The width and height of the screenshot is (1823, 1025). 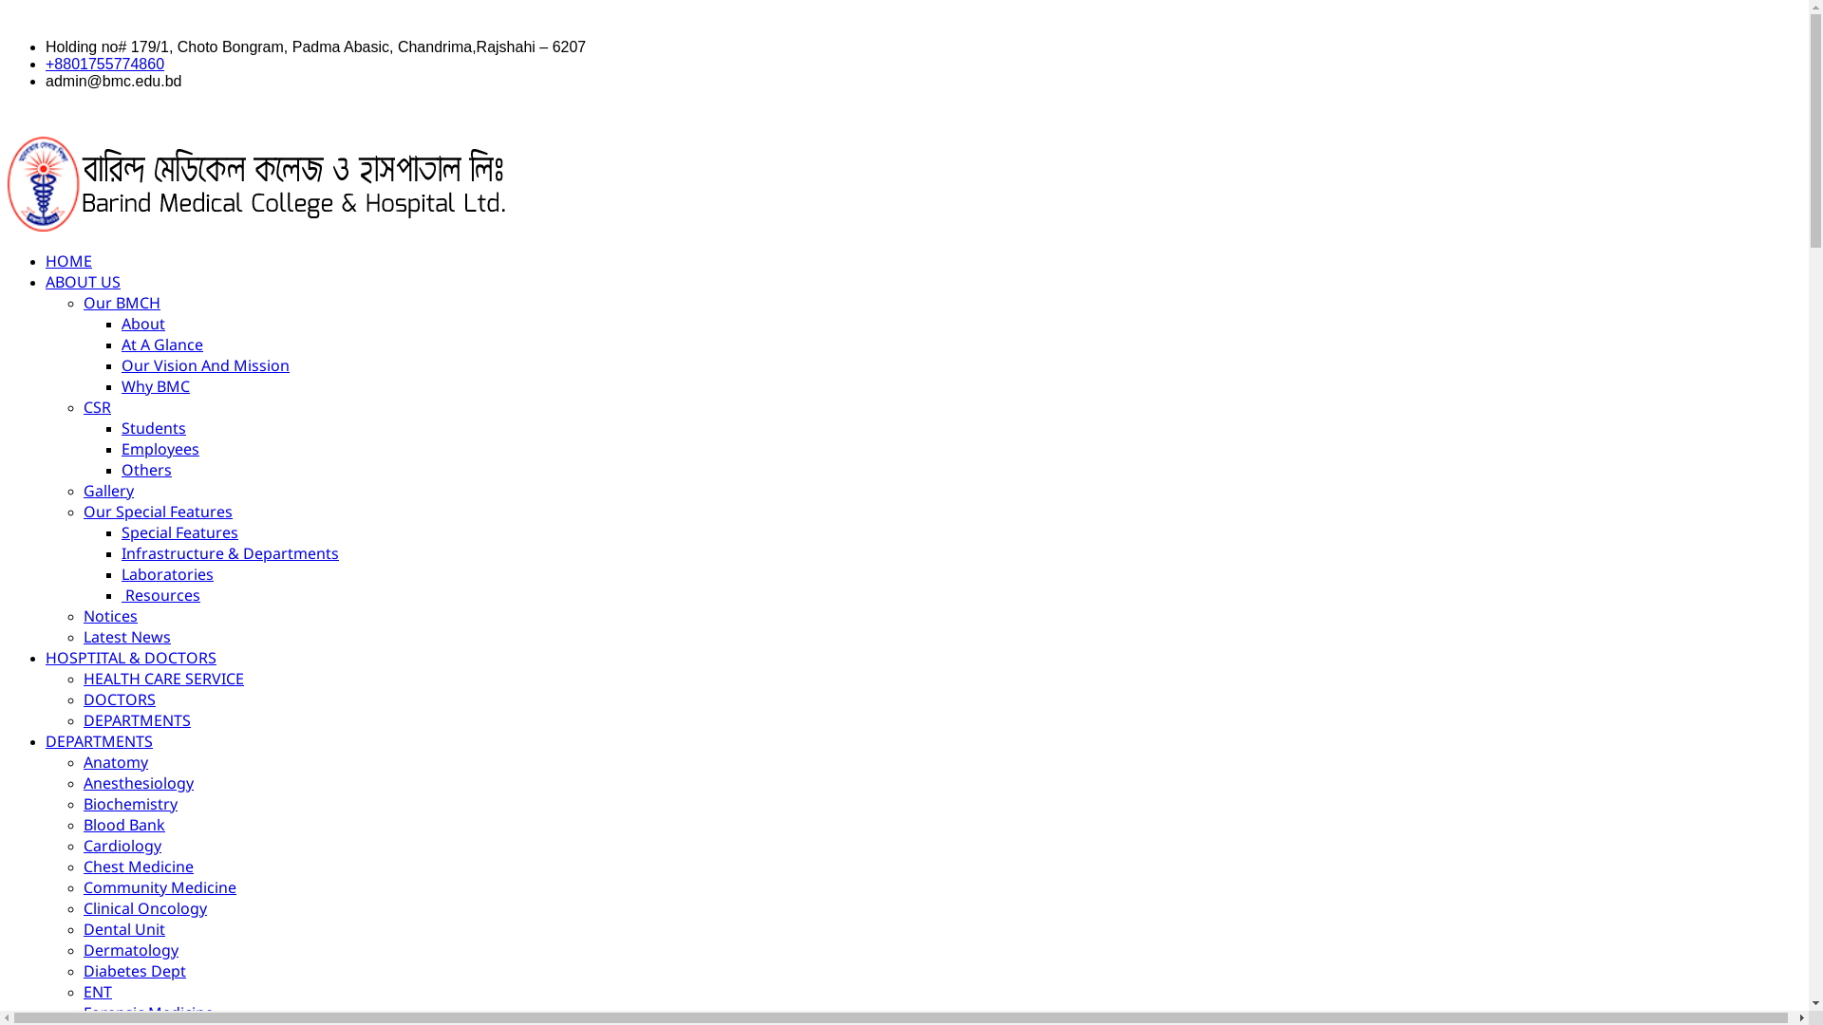 I want to click on Our BMCH, so click(x=122, y=303).